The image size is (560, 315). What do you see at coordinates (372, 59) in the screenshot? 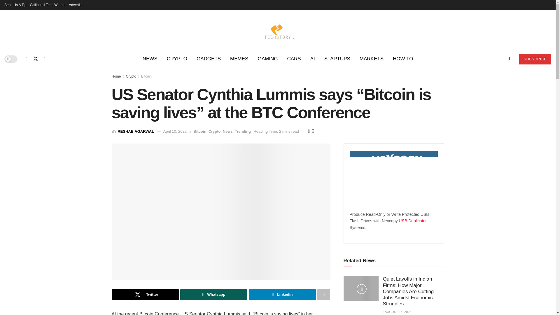
I see `MARKETS` at bounding box center [372, 59].